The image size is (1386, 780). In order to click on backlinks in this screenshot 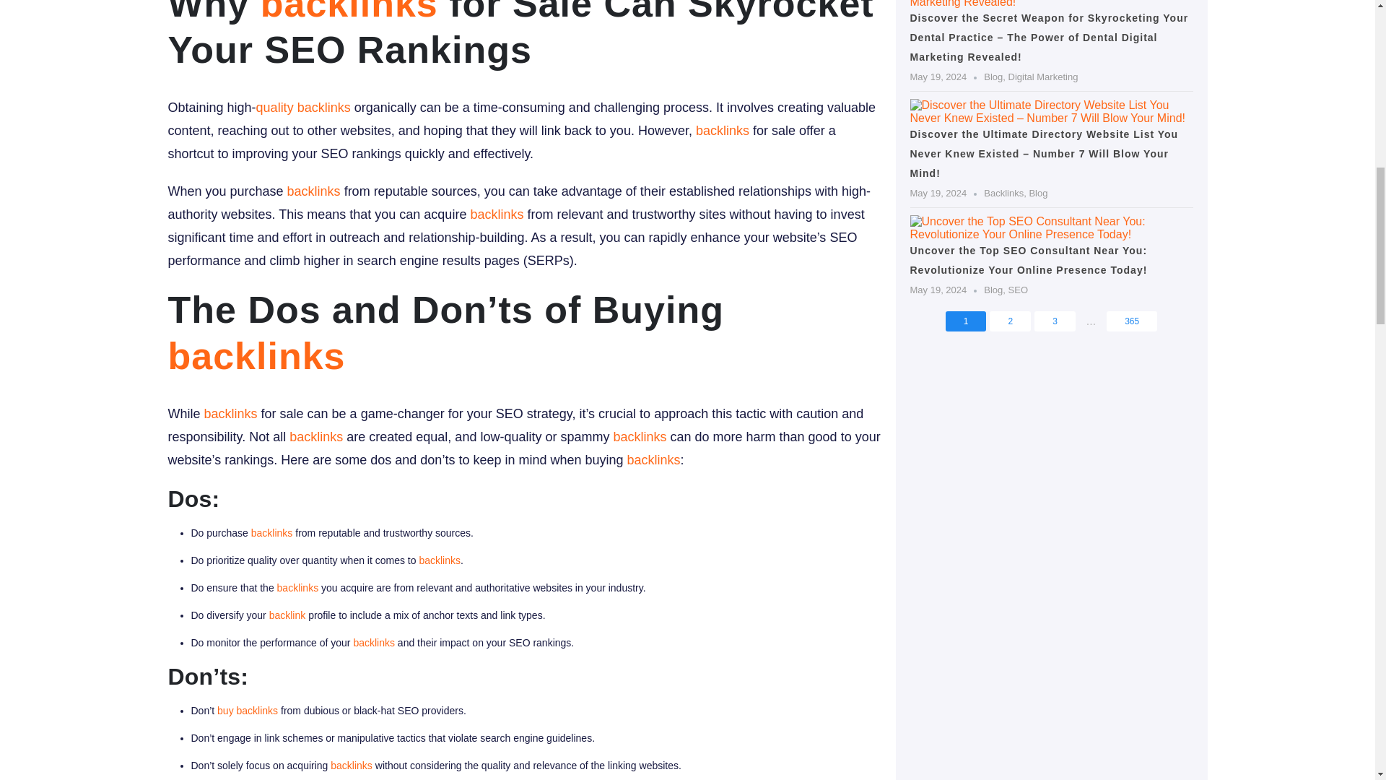, I will do `click(497, 214)`.